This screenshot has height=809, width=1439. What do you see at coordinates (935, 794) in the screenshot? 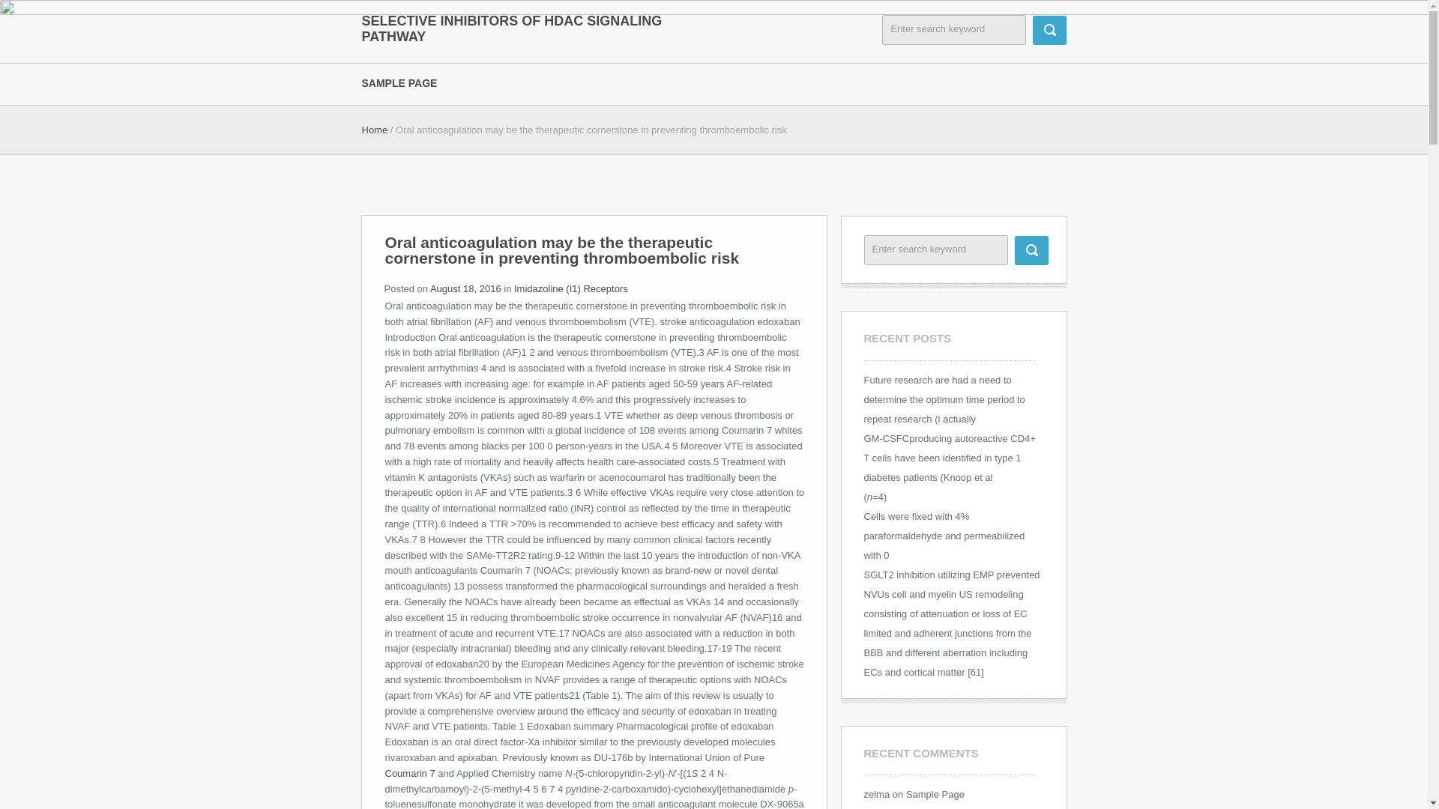
I see `Sample Page` at bounding box center [935, 794].